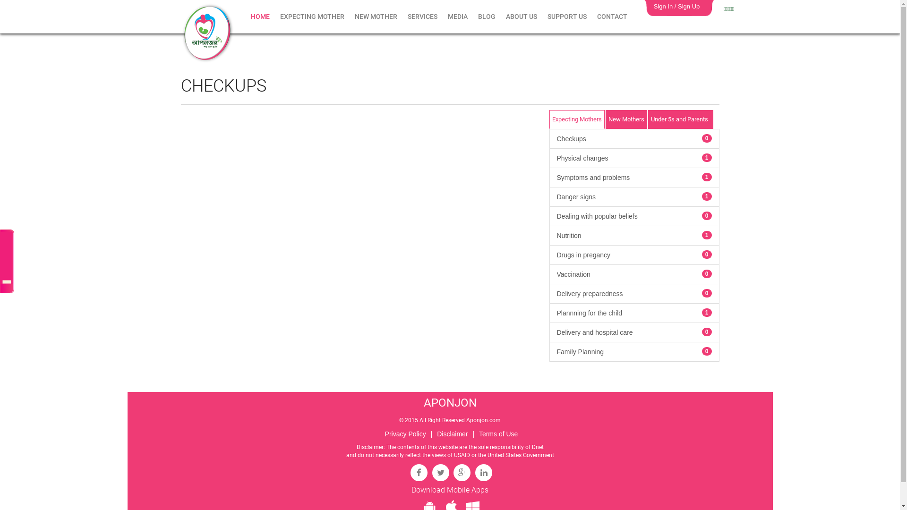 The image size is (907, 510). I want to click on |, so click(432, 434).